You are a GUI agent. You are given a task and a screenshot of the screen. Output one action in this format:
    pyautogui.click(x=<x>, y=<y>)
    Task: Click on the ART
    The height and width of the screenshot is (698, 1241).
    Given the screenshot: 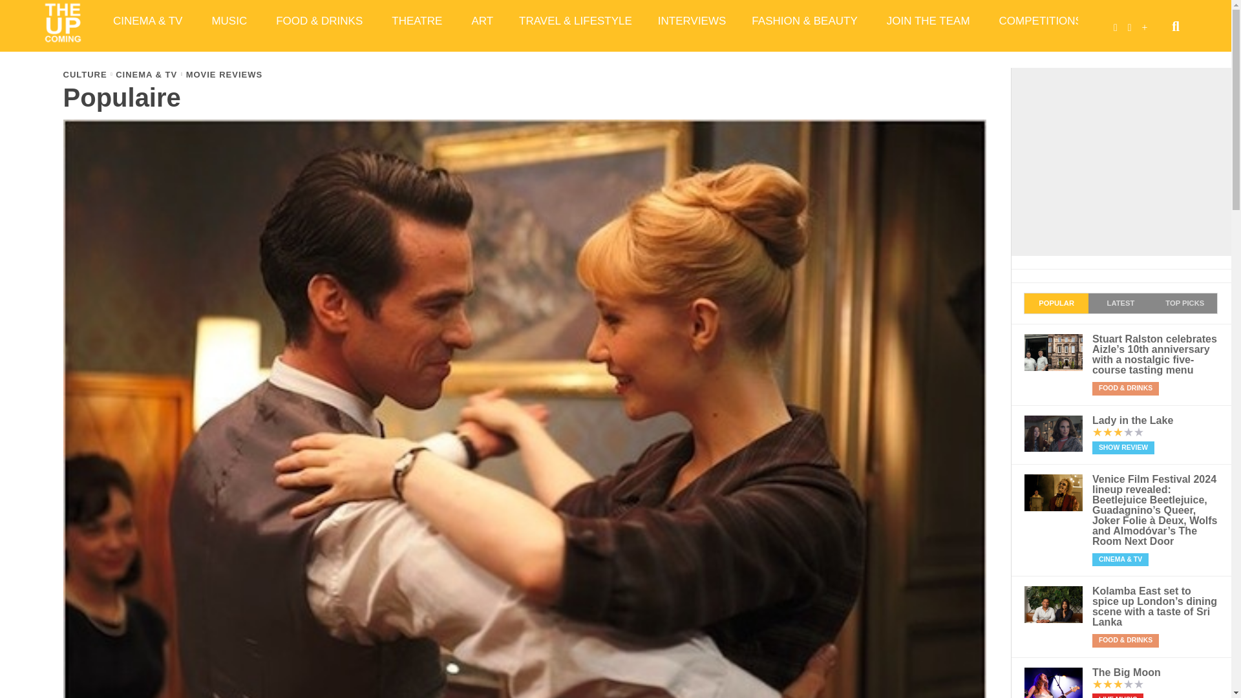 What is the action you would take?
    pyautogui.click(x=482, y=21)
    